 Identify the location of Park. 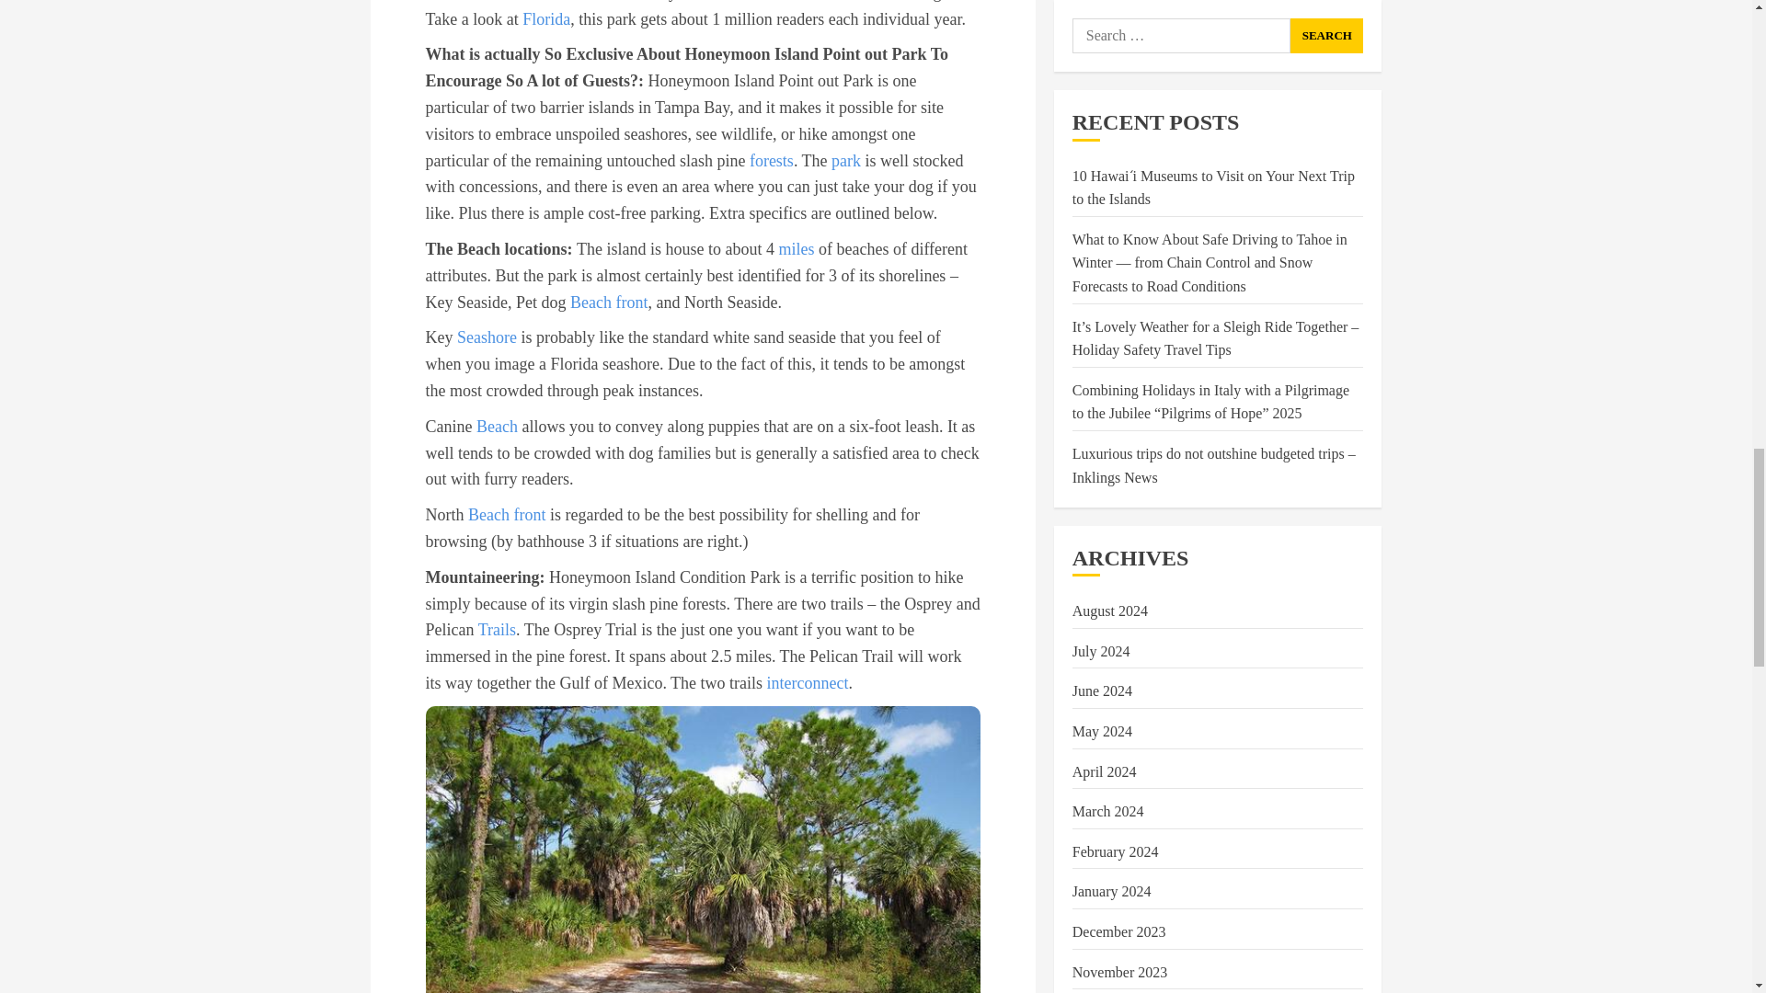
(848, 1).